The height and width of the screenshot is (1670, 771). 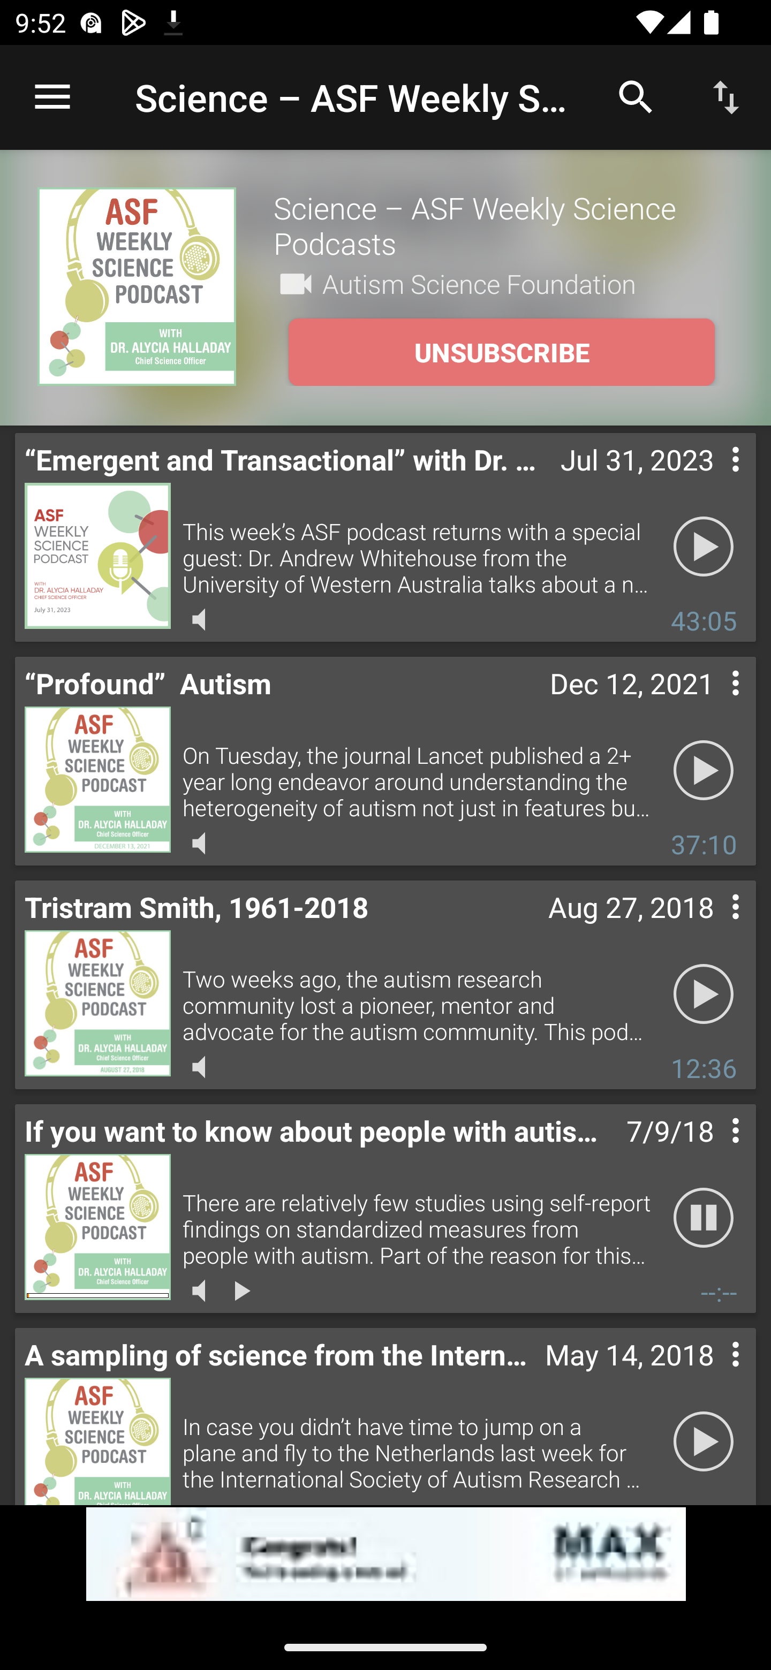 I want to click on Contextual menu, so click(x=712, y=481).